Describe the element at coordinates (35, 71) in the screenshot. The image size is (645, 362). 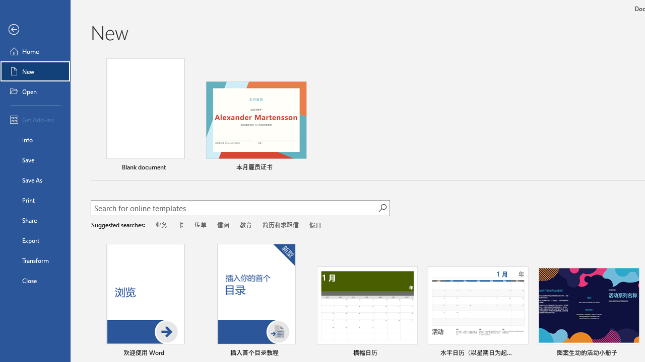
I see `New` at that location.